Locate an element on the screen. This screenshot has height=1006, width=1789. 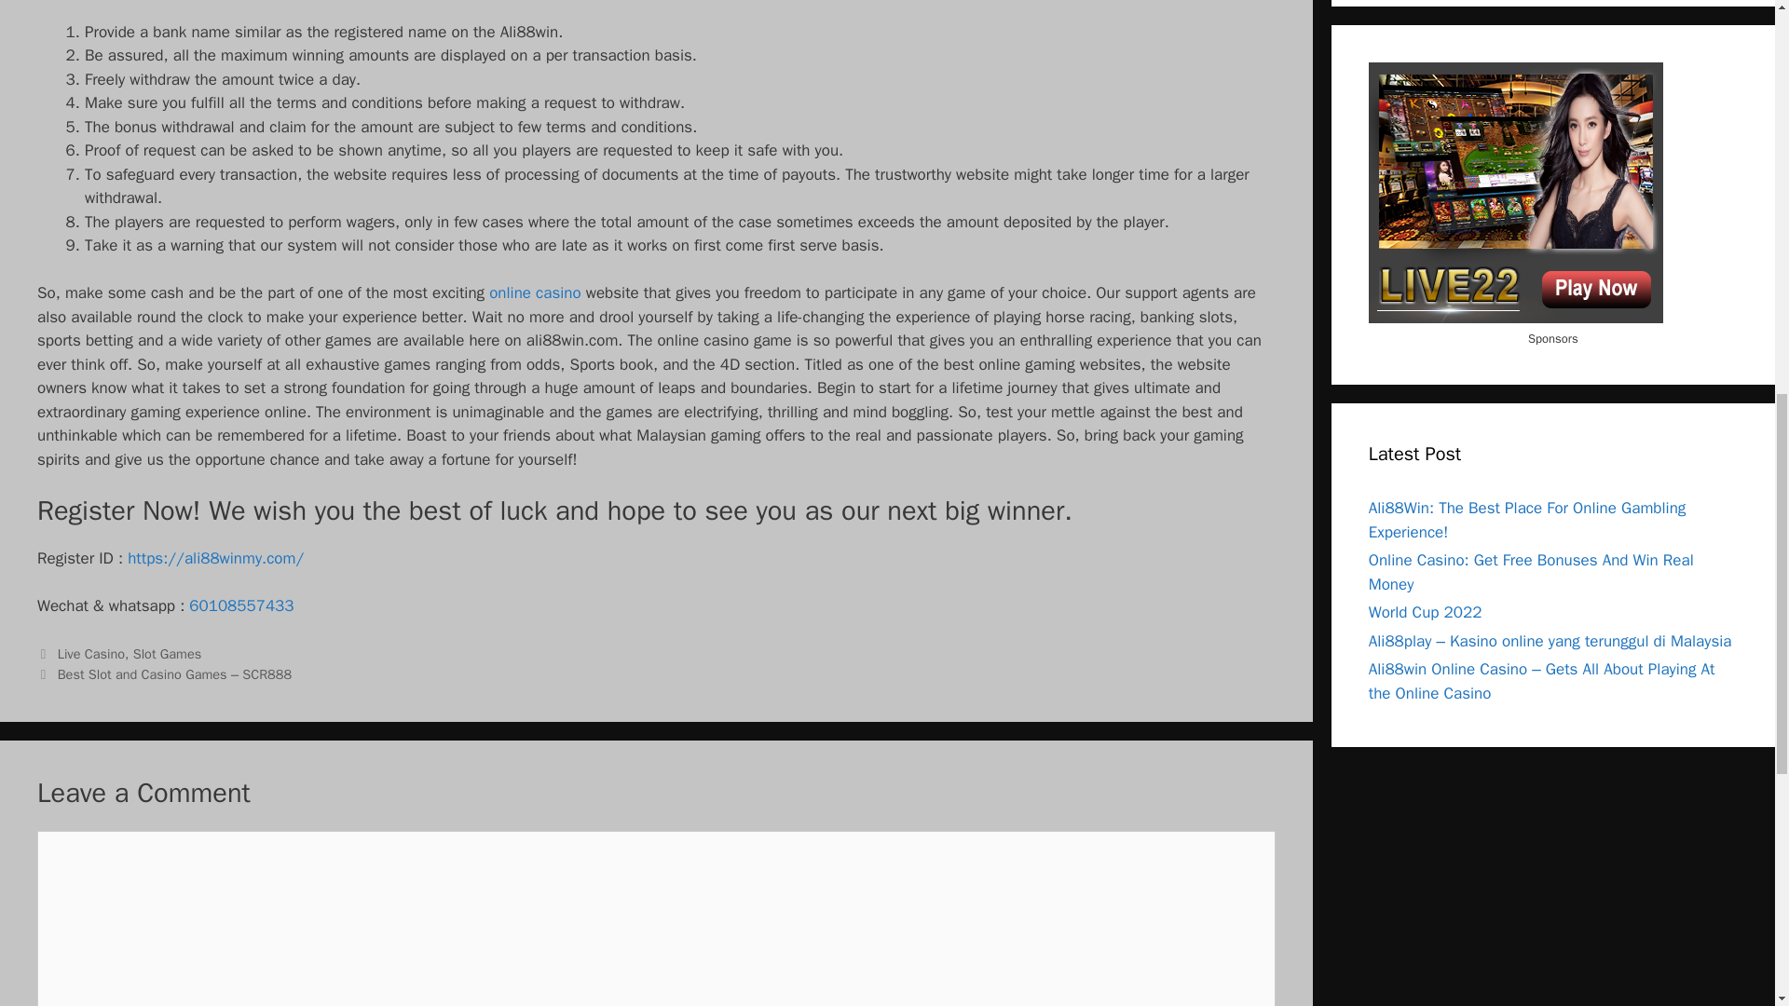
Slot Games is located at coordinates (167, 654).